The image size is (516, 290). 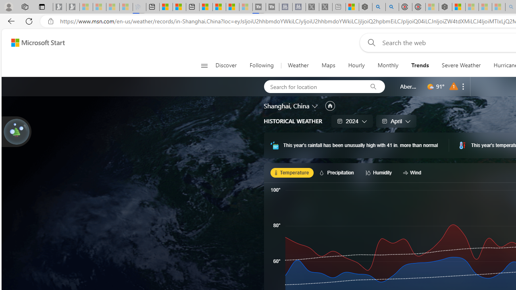 What do you see at coordinates (356, 65) in the screenshot?
I see `Hourly` at bounding box center [356, 65].